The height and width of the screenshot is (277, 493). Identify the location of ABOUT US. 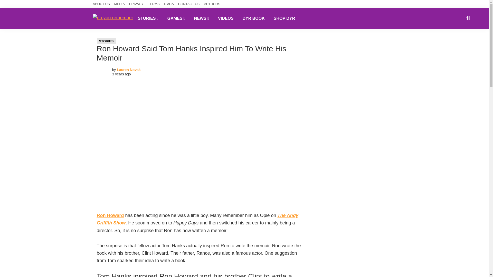
(101, 4).